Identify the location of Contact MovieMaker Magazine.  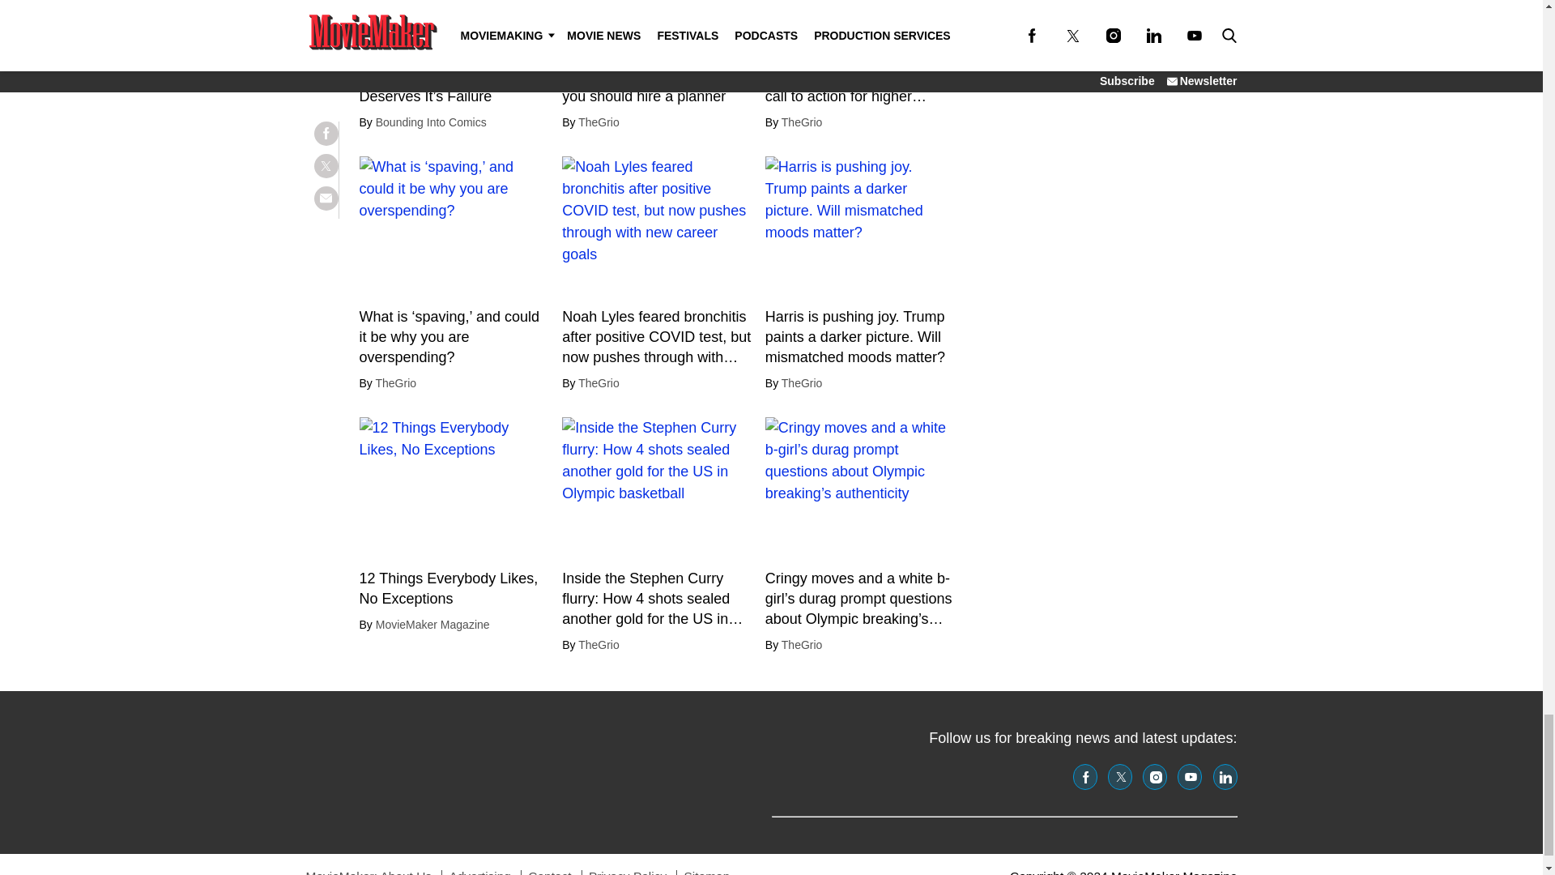
(549, 872).